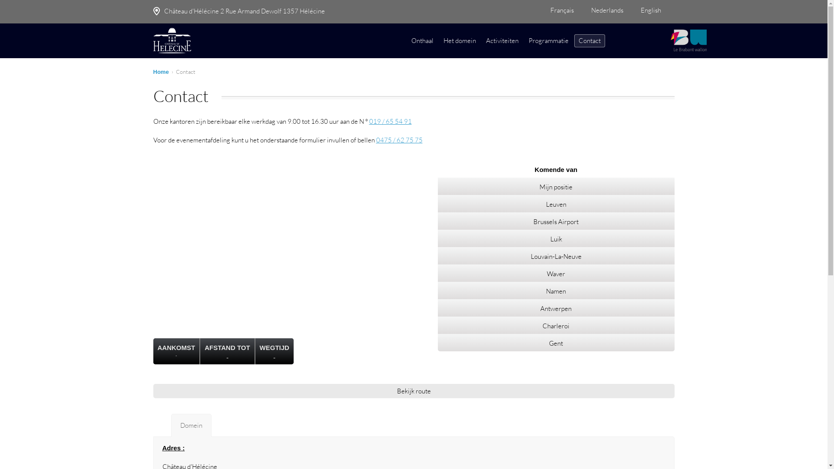 This screenshot has width=834, height=469. I want to click on Activiteiten, so click(502, 41).